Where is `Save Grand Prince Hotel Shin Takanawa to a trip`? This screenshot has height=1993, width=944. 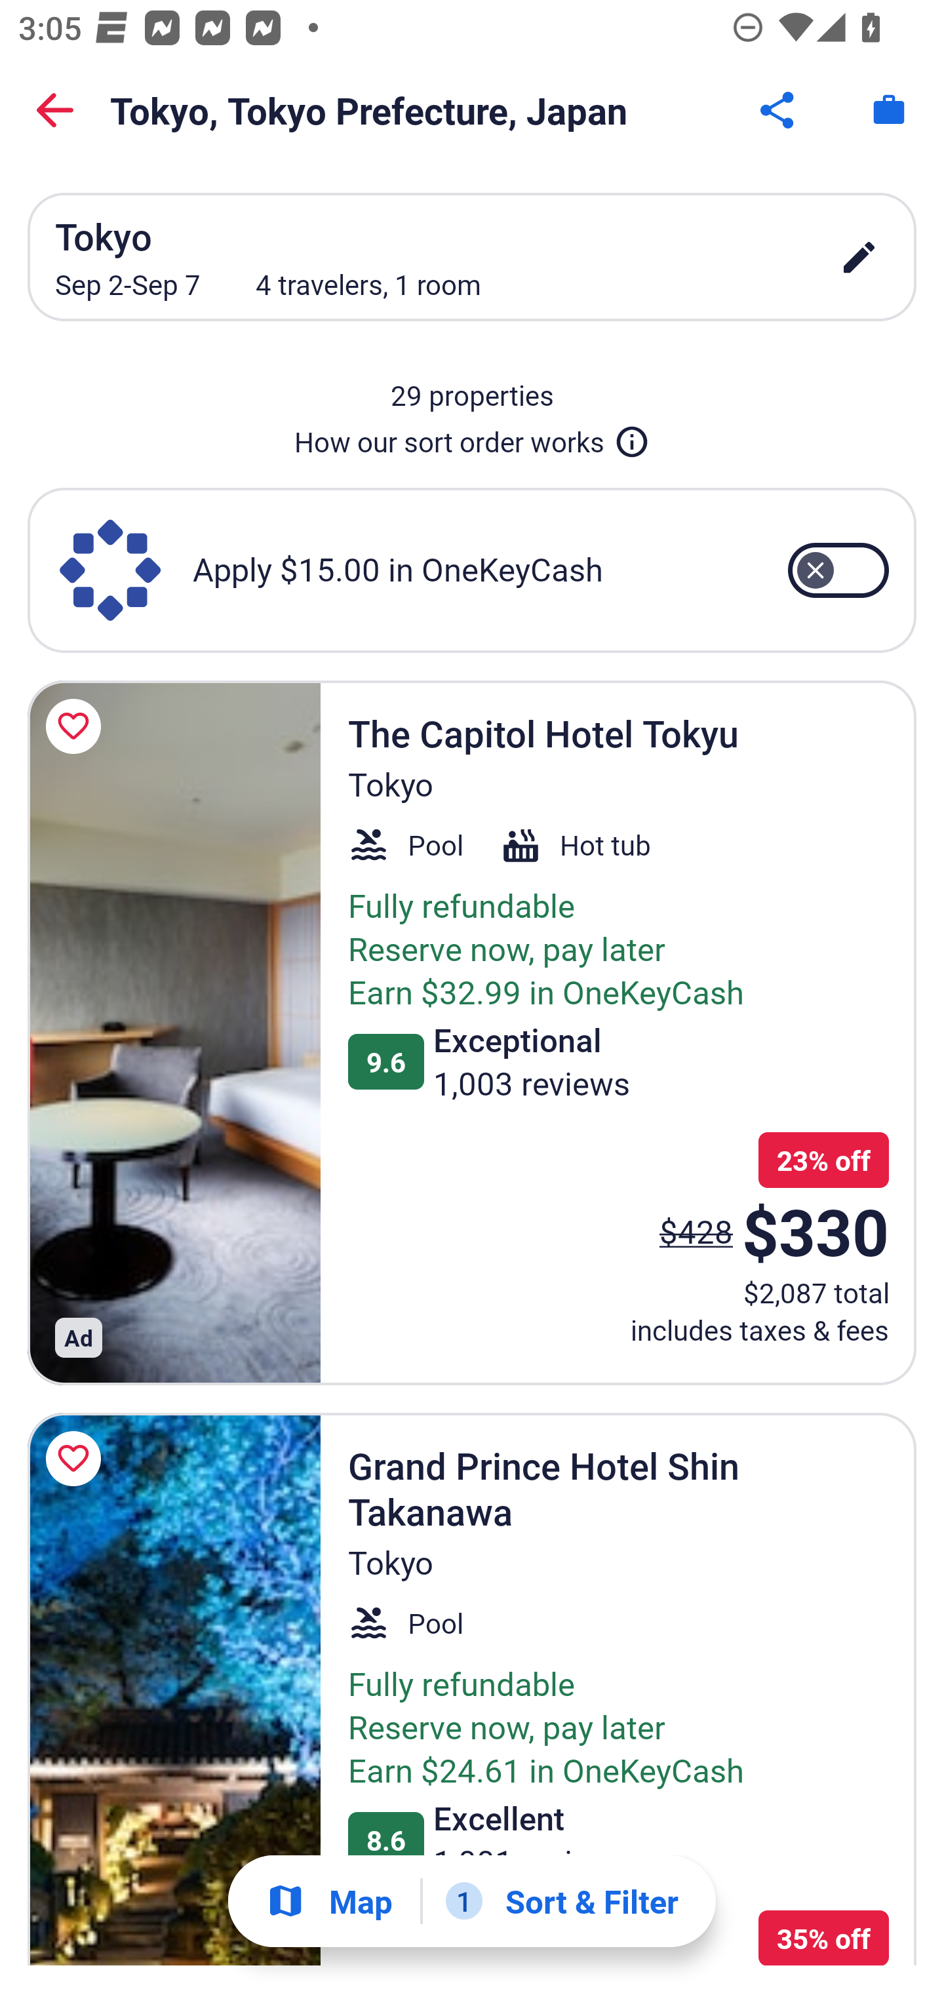
Save Grand Prince Hotel Shin Takanawa to a trip is located at coordinates (77, 1459).